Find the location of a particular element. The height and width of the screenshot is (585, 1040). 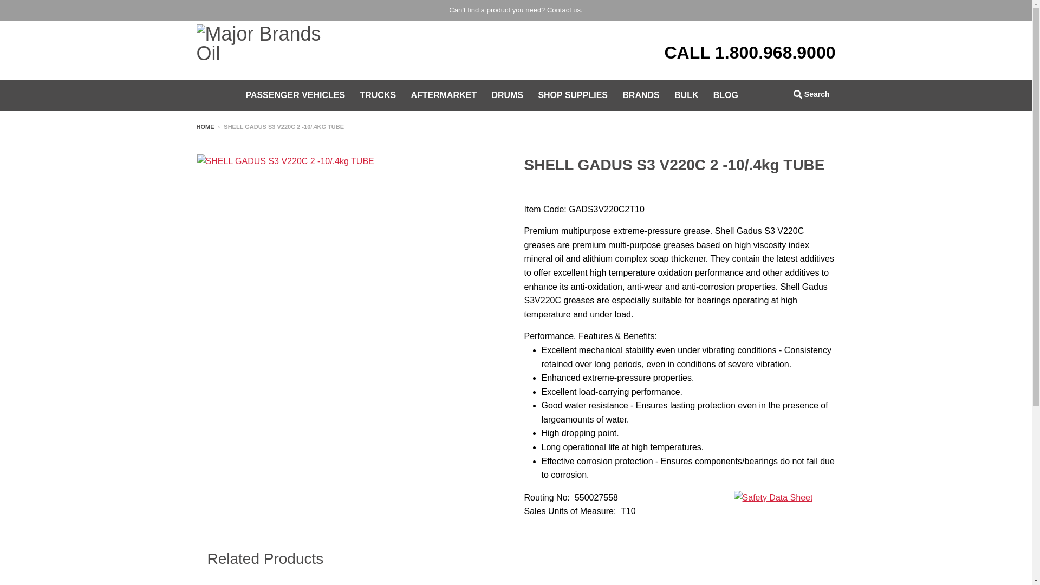

PASSENGER VEHICLES is located at coordinates (295, 95).